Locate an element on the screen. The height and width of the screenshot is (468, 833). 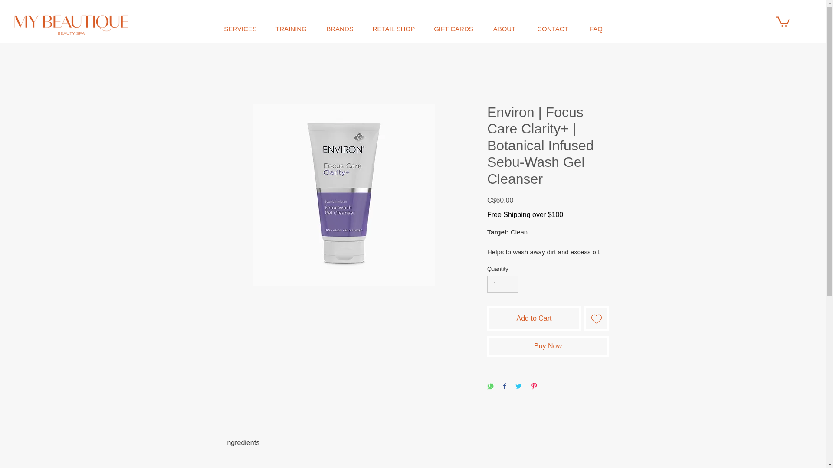
ABOUT is located at coordinates (504, 29).